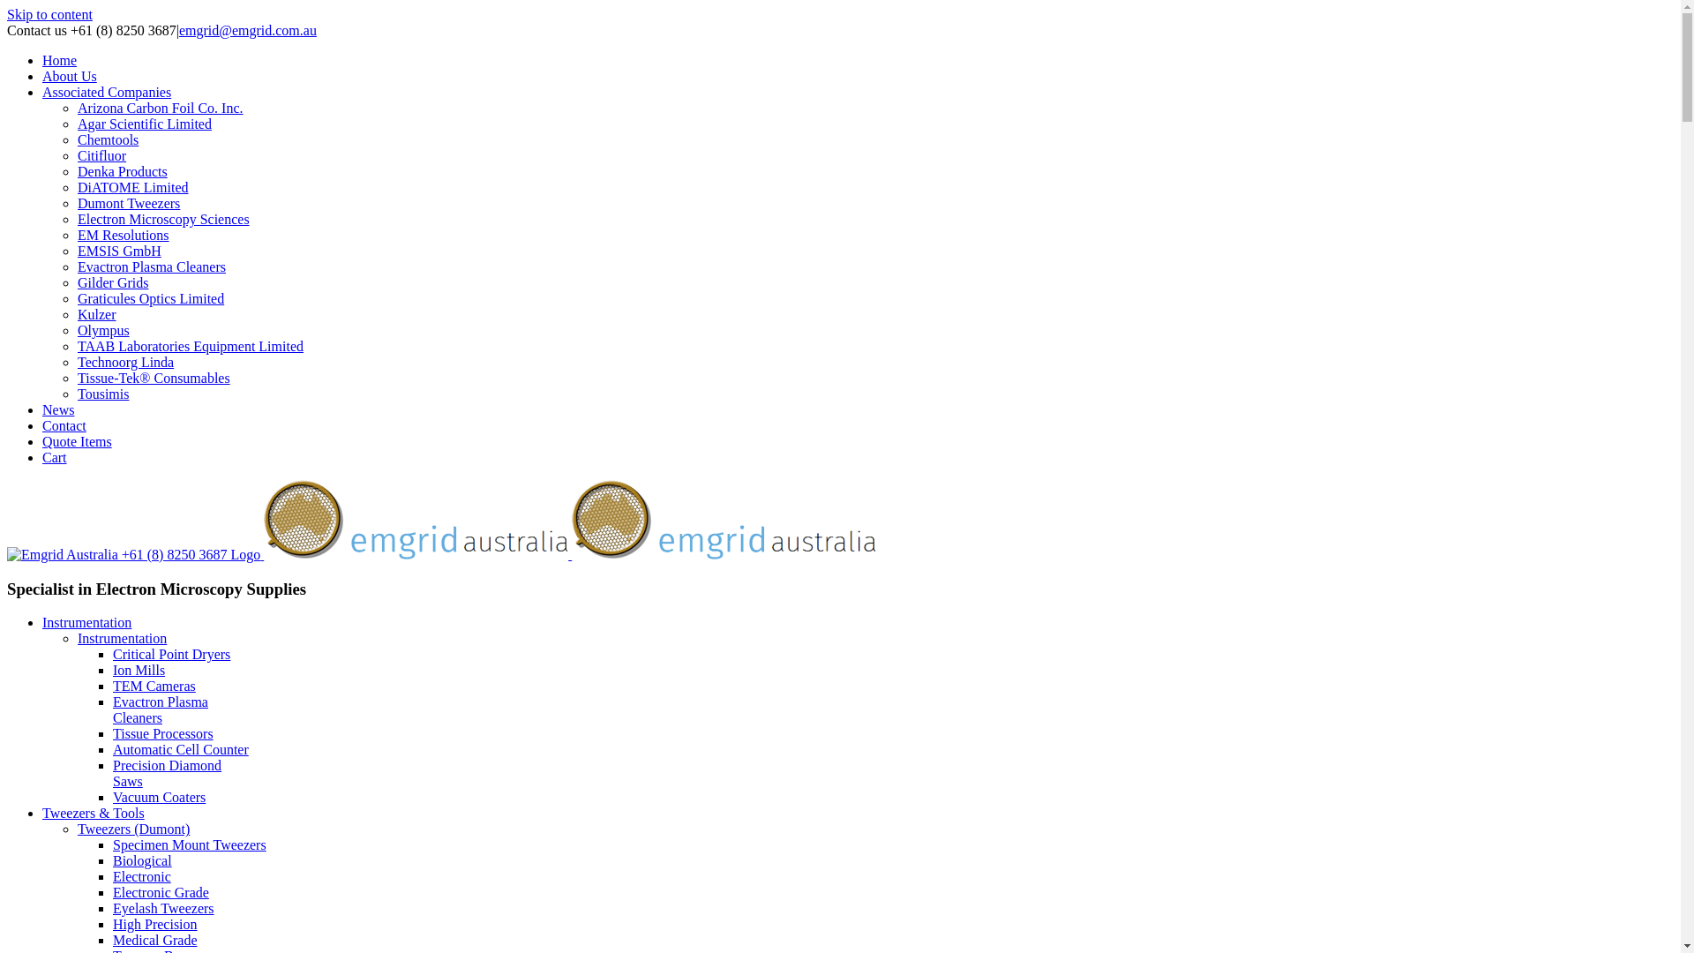  Describe the element at coordinates (124, 235) in the screenshot. I see `EM Resolutions` at that location.